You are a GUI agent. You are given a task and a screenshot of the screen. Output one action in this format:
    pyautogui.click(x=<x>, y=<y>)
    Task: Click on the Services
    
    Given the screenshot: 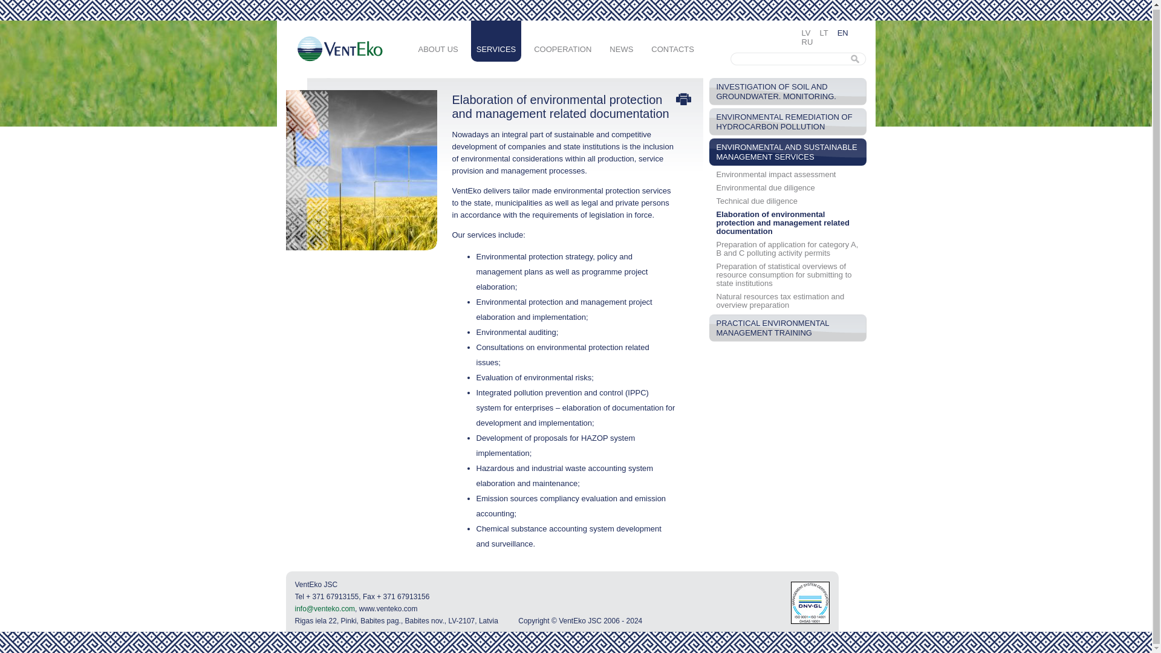 What is the action you would take?
    pyautogui.click(x=496, y=41)
    